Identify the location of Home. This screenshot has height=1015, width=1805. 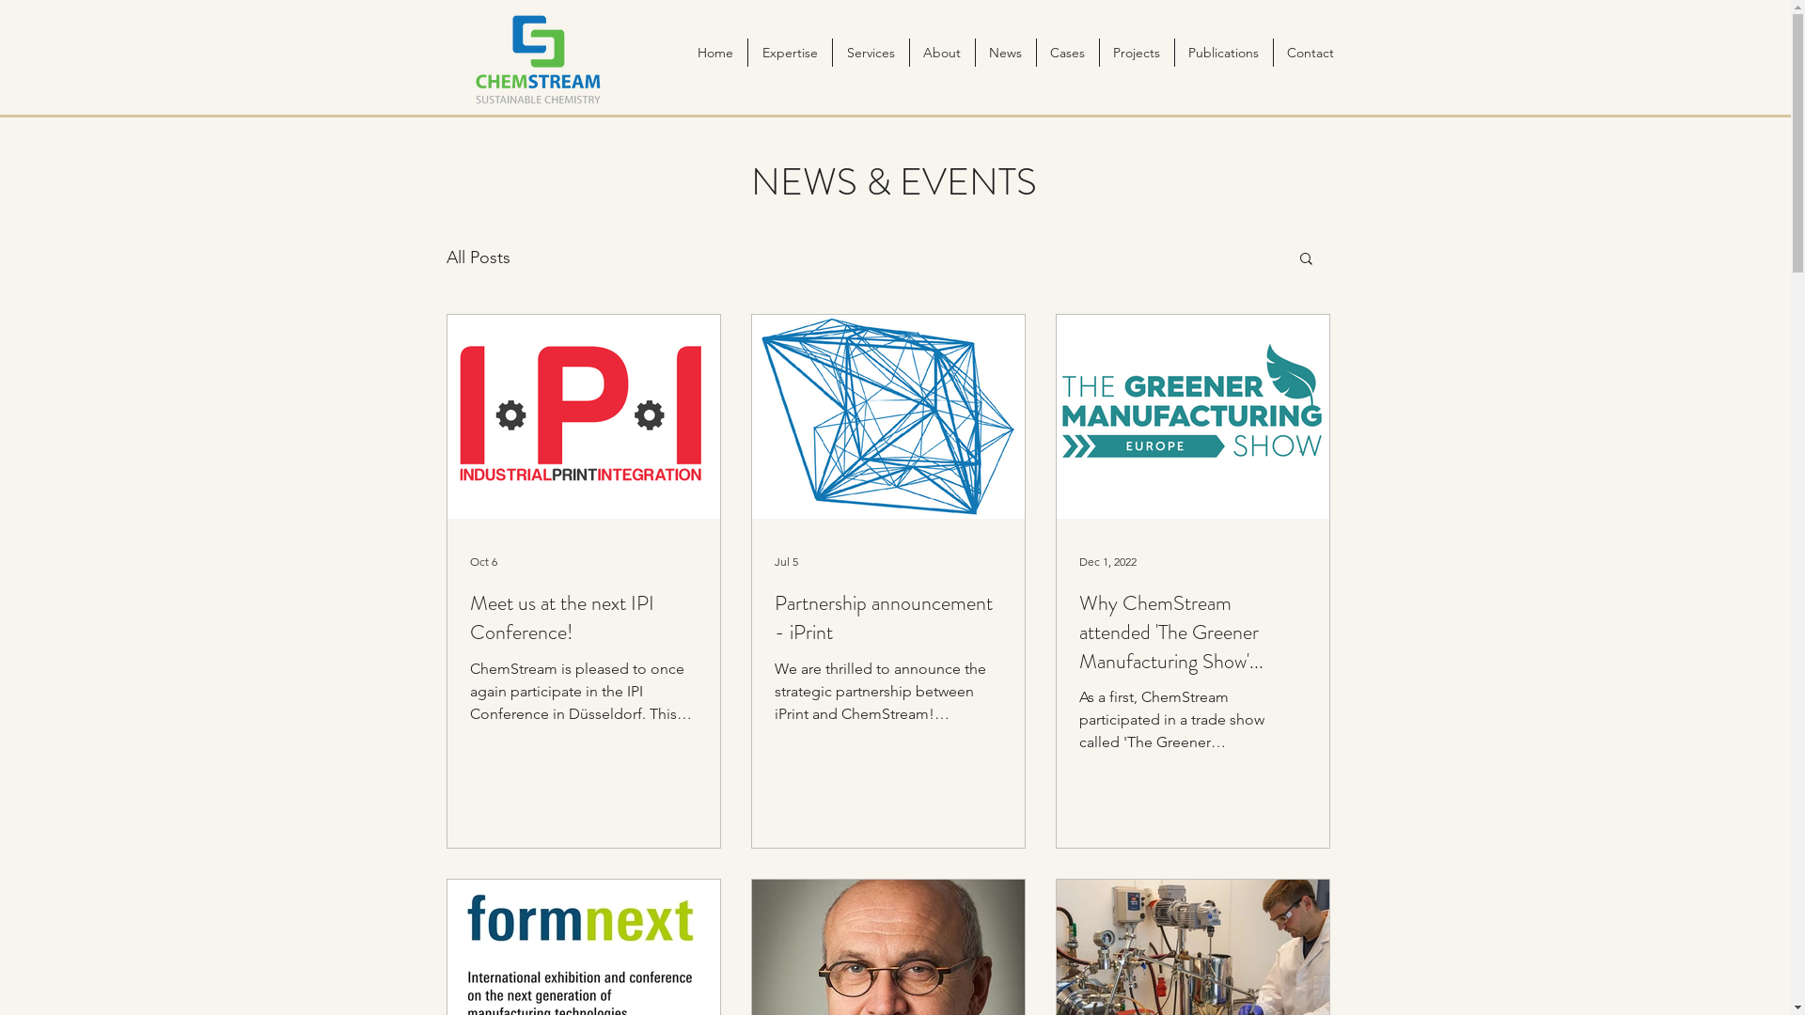
(714, 53).